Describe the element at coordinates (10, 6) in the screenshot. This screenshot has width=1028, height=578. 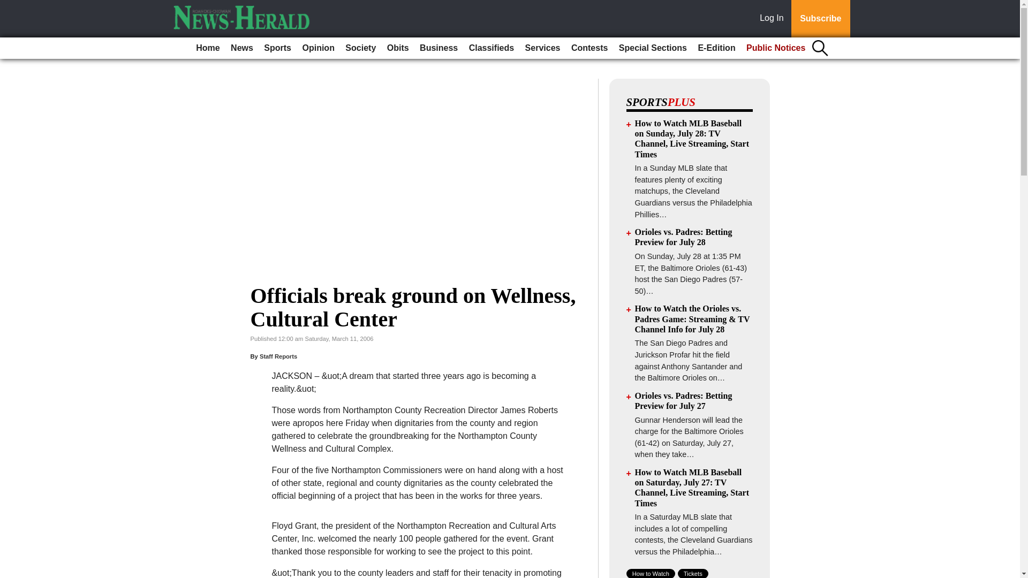
I see `Go` at that location.